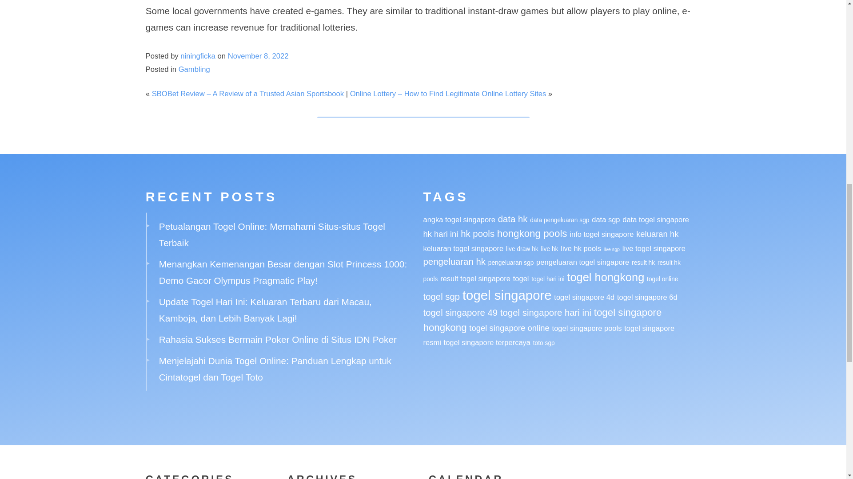 Image resolution: width=853 pixels, height=479 pixels. What do you see at coordinates (559, 220) in the screenshot?
I see `data pengeluaran sgp` at bounding box center [559, 220].